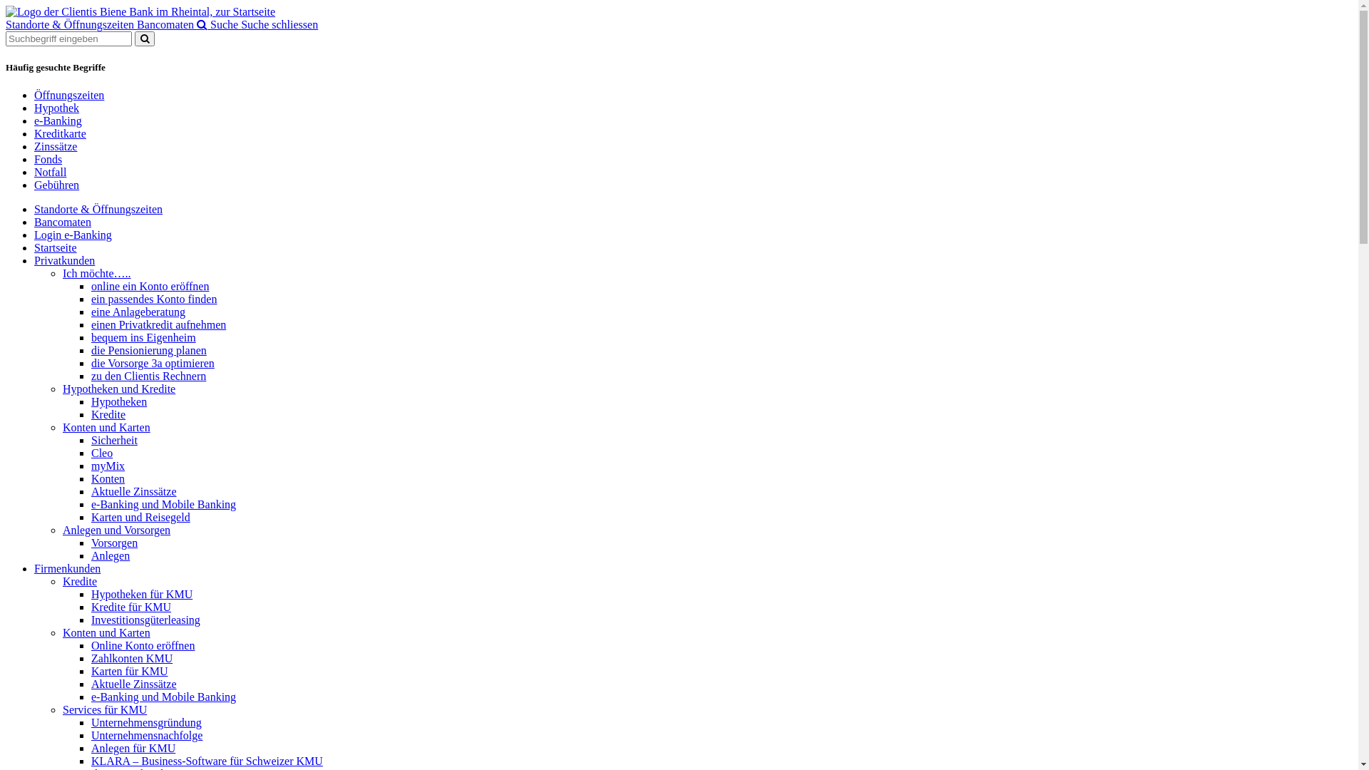 The image size is (1369, 770). What do you see at coordinates (50, 173) in the screenshot?
I see `Notfall` at bounding box center [50, 173].